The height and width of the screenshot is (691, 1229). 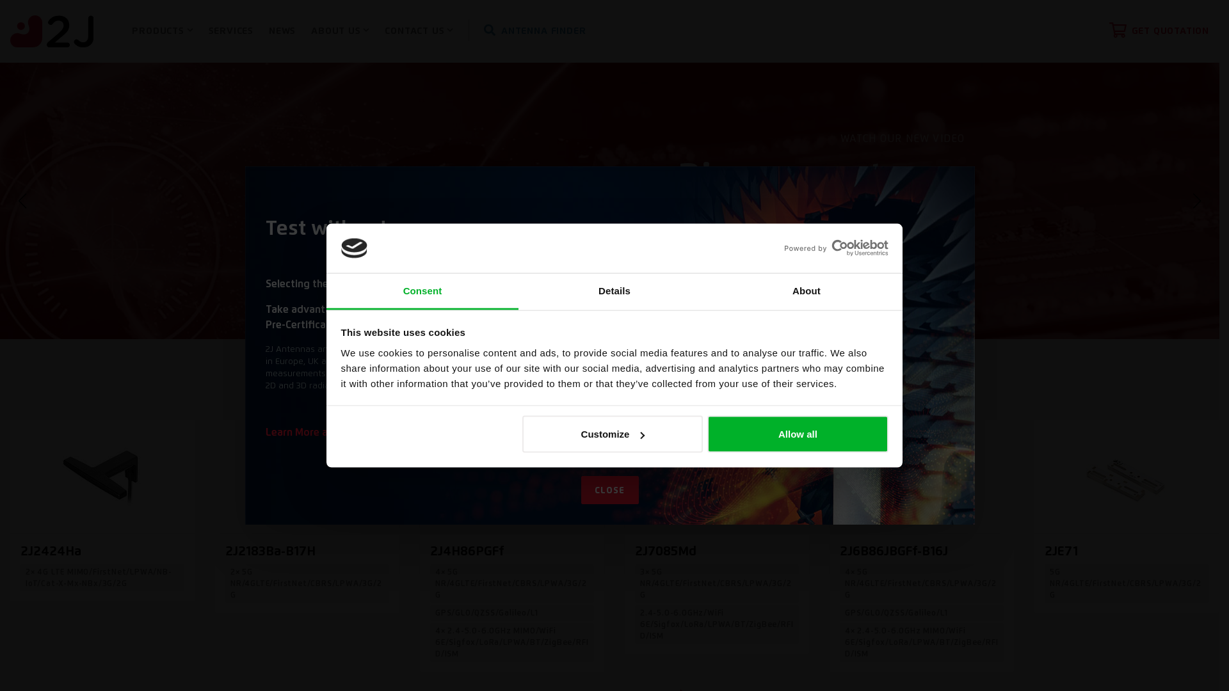 I want to click on GET QUOTATION, so click(x=1159, y=32).